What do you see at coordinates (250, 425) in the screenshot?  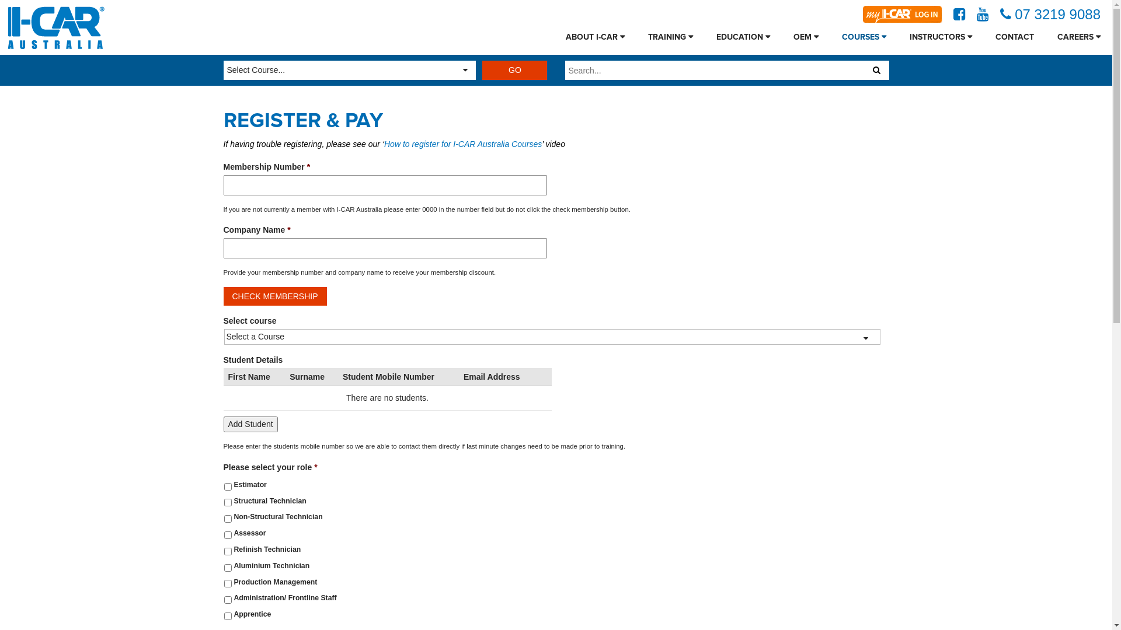 I see `Add Student` at bounding box center [250, 425].